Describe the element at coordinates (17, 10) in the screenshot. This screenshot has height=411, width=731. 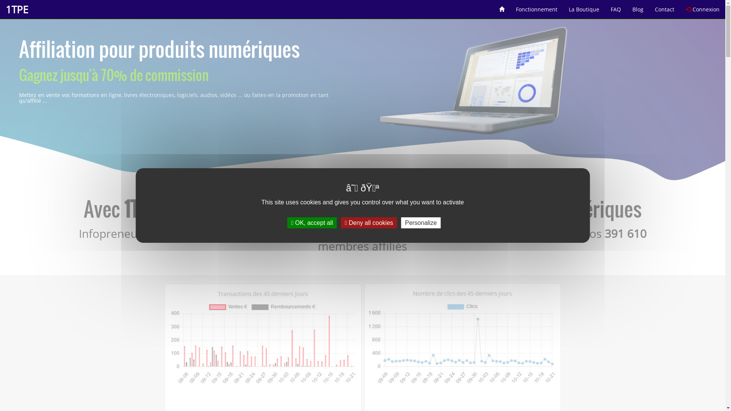
I see `1TPE` at that location.